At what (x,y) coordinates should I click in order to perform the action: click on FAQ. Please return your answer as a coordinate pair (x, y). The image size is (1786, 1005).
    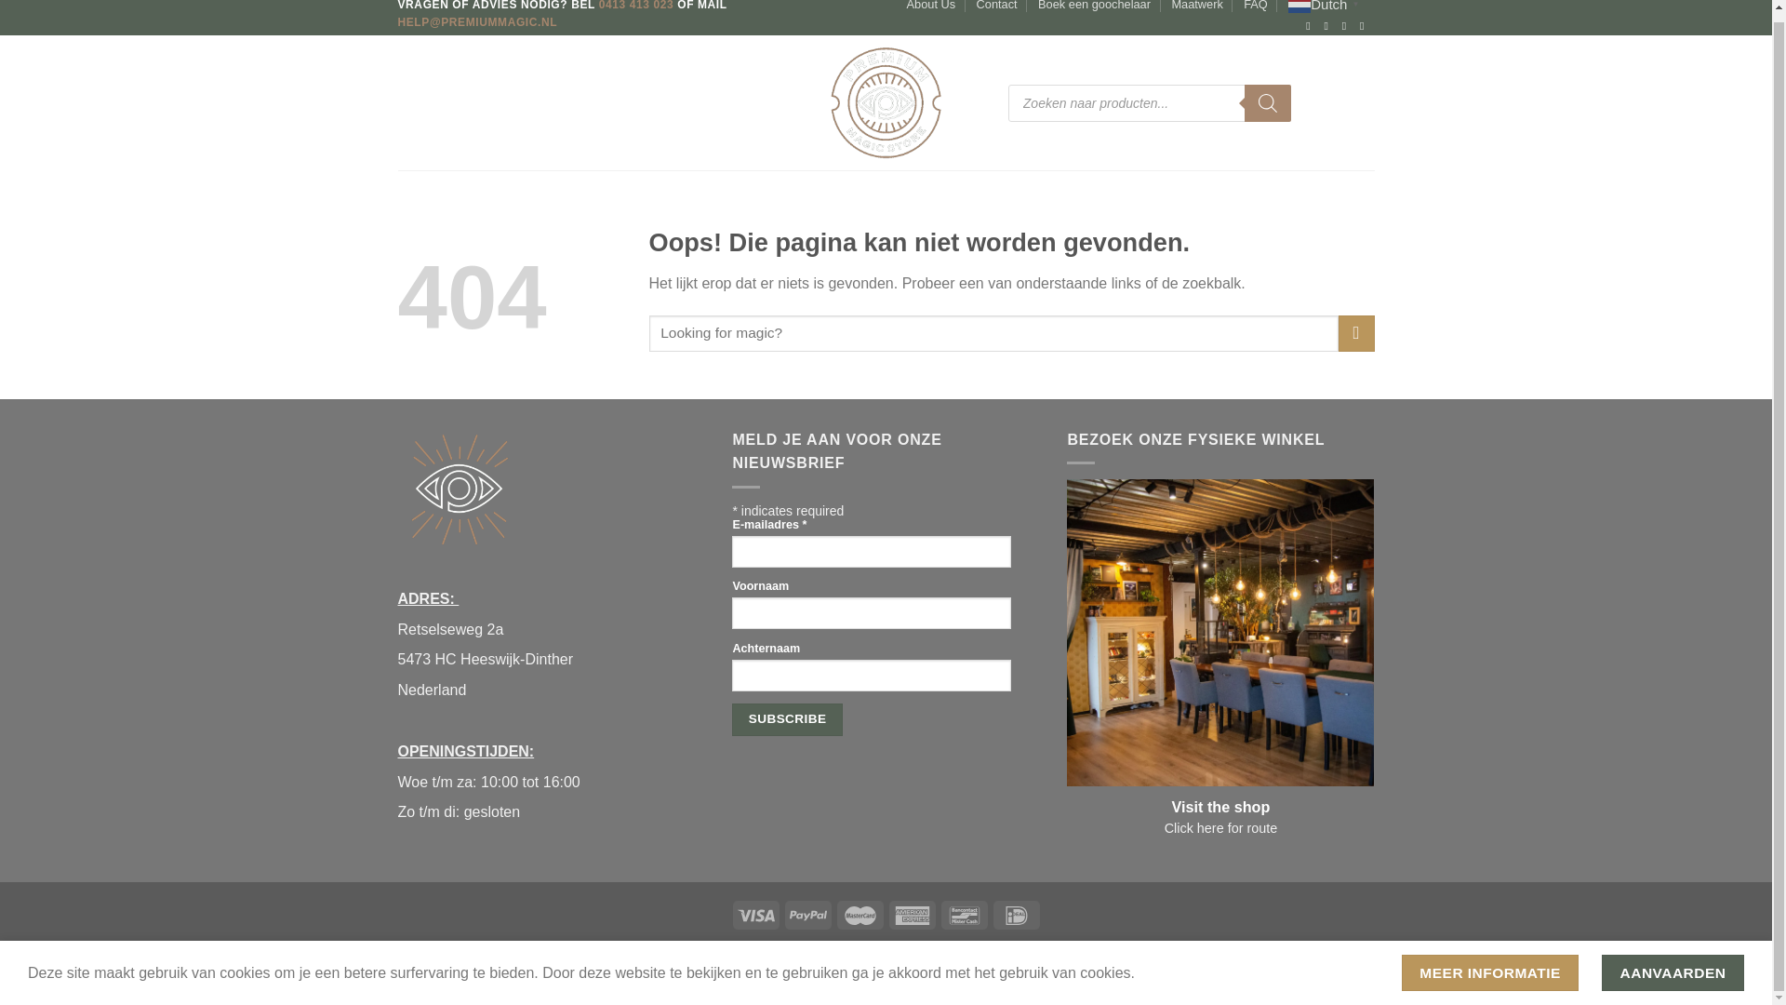
    Looking at the image, I should click on (1256, 8).